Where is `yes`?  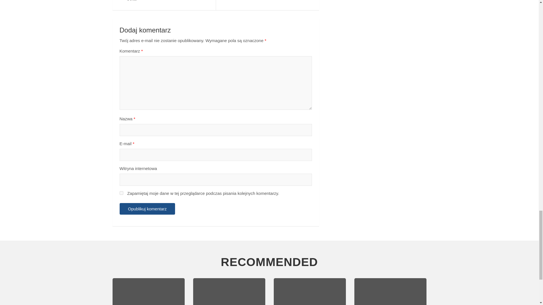
yes is located at coordinates (121, 193).